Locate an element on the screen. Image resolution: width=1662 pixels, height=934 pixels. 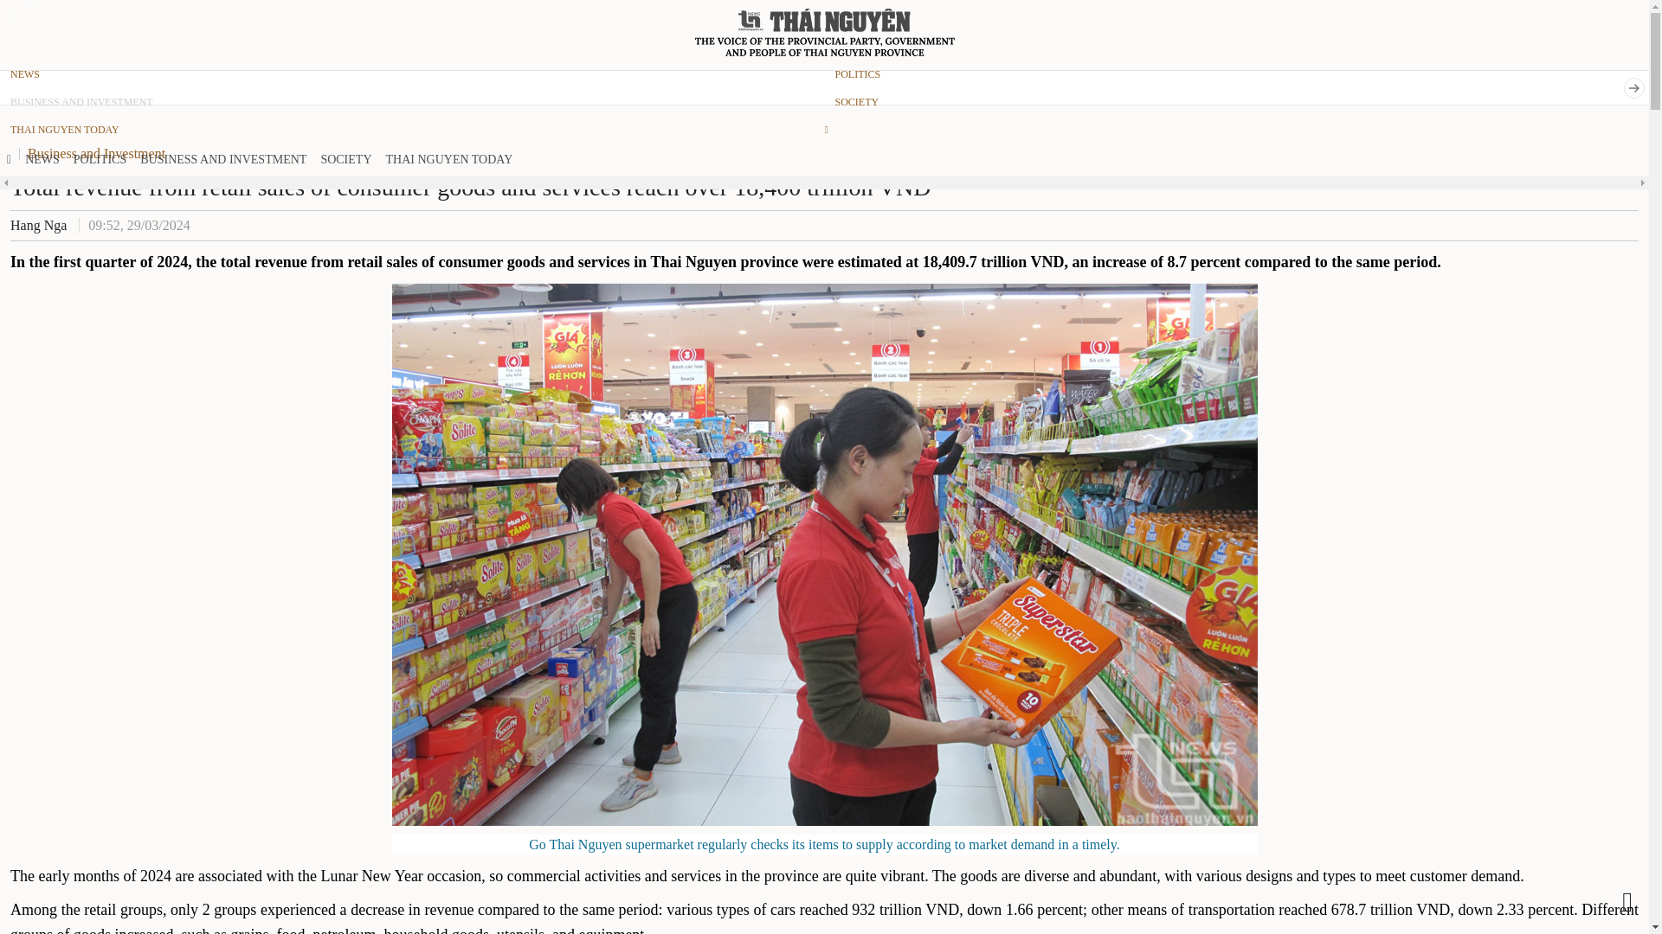
THAI NGUYEN TODAY is located at coordinates (412, 130).